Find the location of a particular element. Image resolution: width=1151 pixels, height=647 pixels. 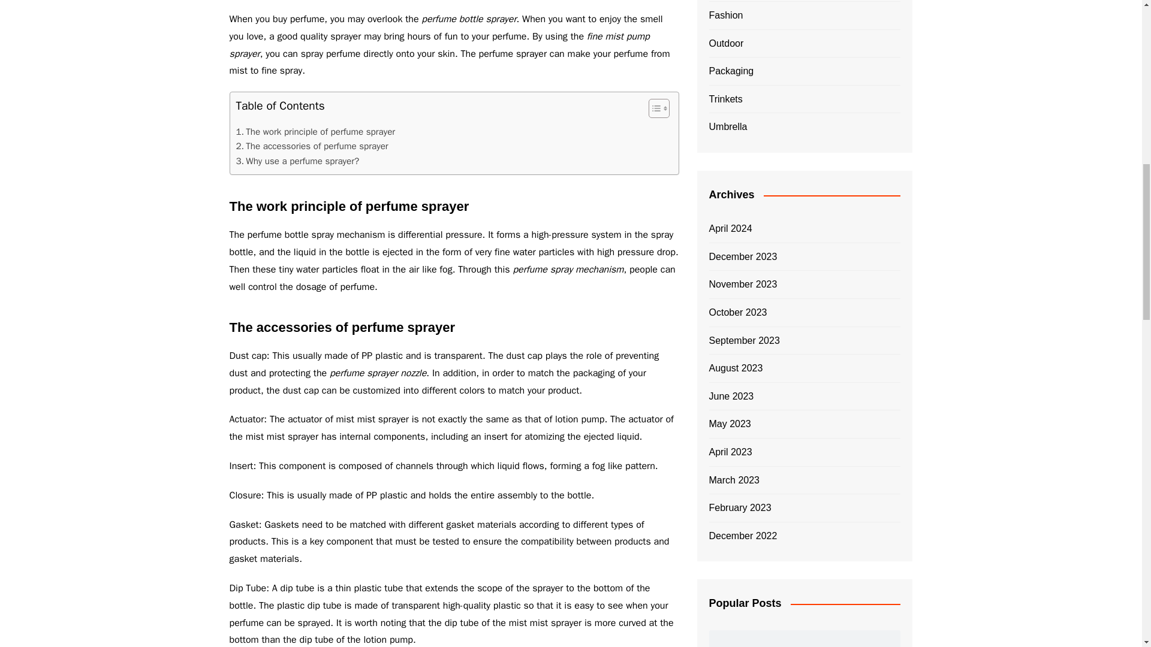

The work principle of perfume sprayer is located at coordinates (315, 132).